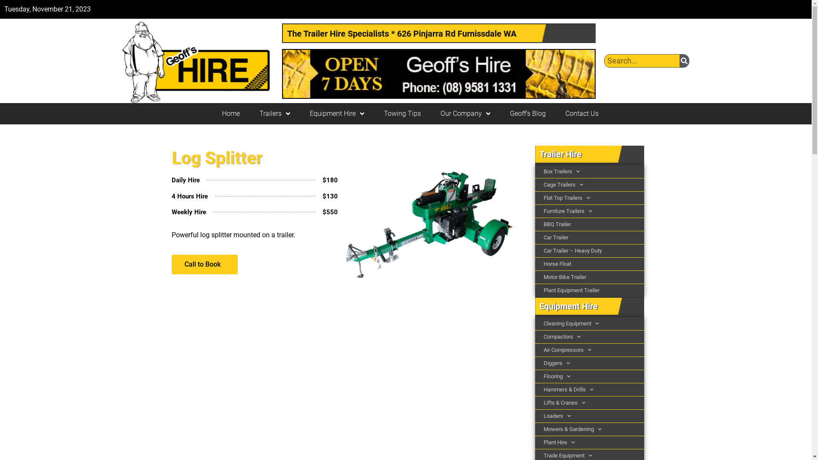  What do you see at coordinates (590, 403) in the screenshot?
I see `Lifts & Cranes` at bounding box center [590, 403].